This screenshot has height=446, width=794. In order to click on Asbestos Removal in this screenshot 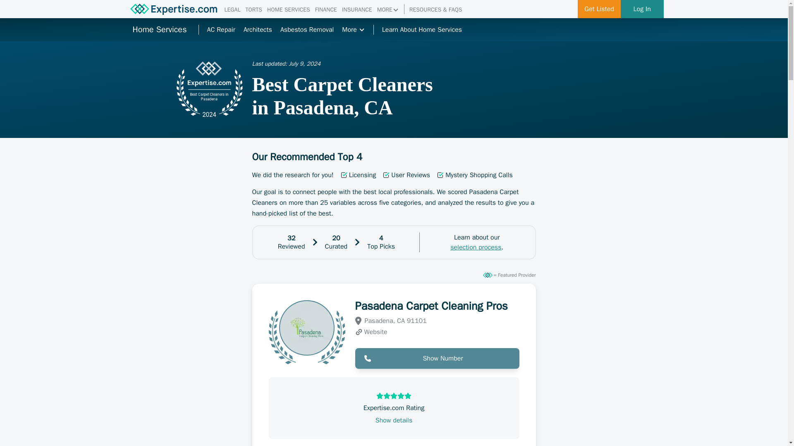, I will do `click(307, 30)`.